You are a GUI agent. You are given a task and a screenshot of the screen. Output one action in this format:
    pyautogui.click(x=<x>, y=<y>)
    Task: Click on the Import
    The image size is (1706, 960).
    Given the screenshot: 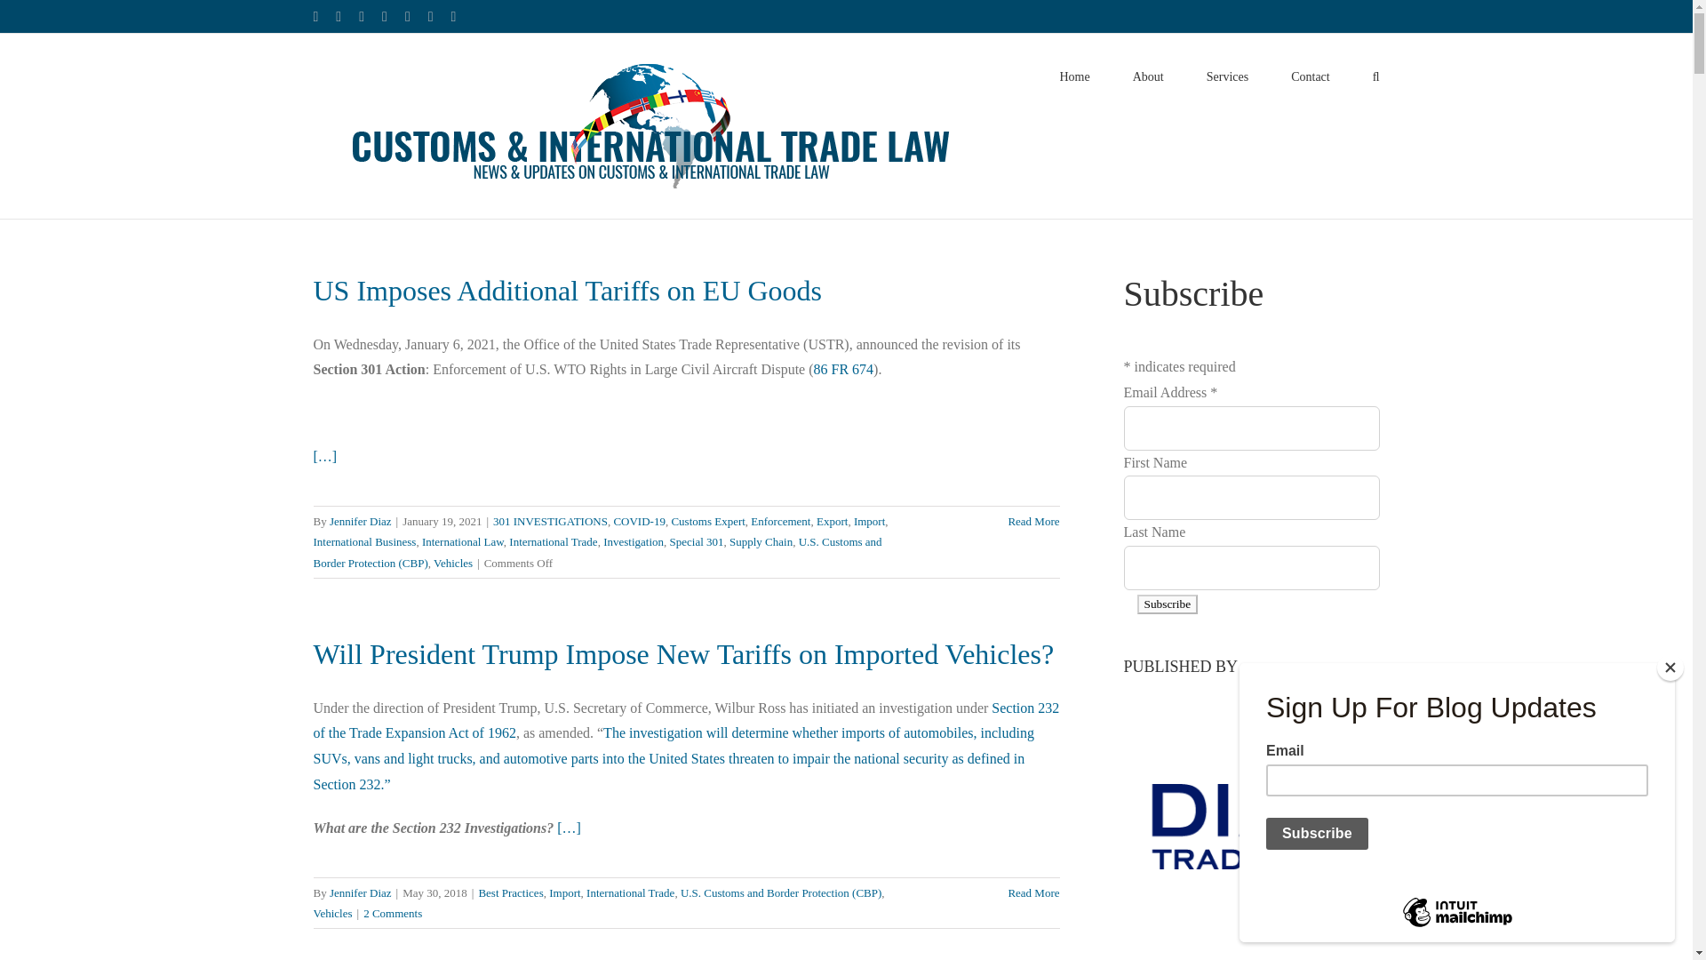 What is the action you would take?
    pyautogui.click(x=869, y=521)
    